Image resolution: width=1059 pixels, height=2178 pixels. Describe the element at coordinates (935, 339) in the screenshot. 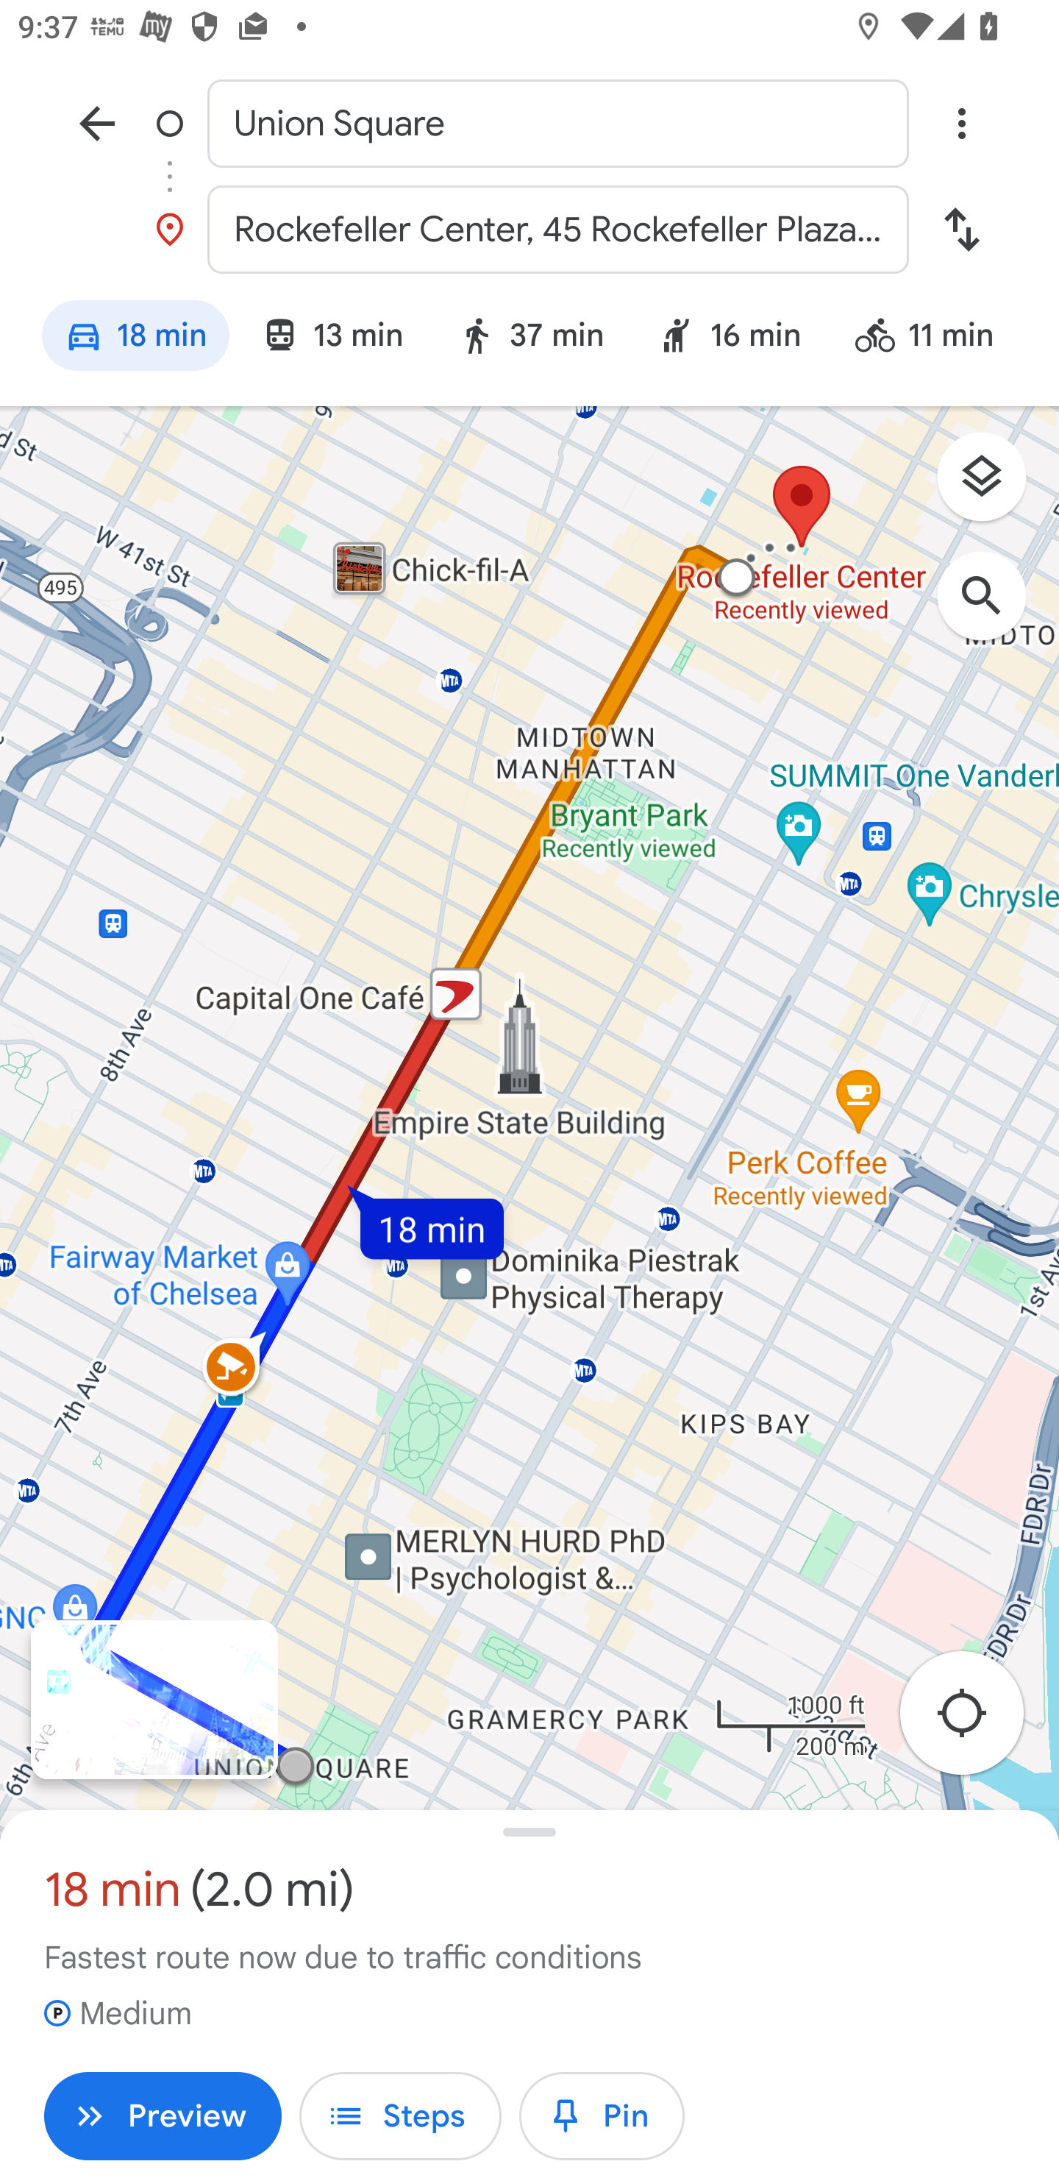

I see `Bicycling mode: 11 min 11 min` at that location.